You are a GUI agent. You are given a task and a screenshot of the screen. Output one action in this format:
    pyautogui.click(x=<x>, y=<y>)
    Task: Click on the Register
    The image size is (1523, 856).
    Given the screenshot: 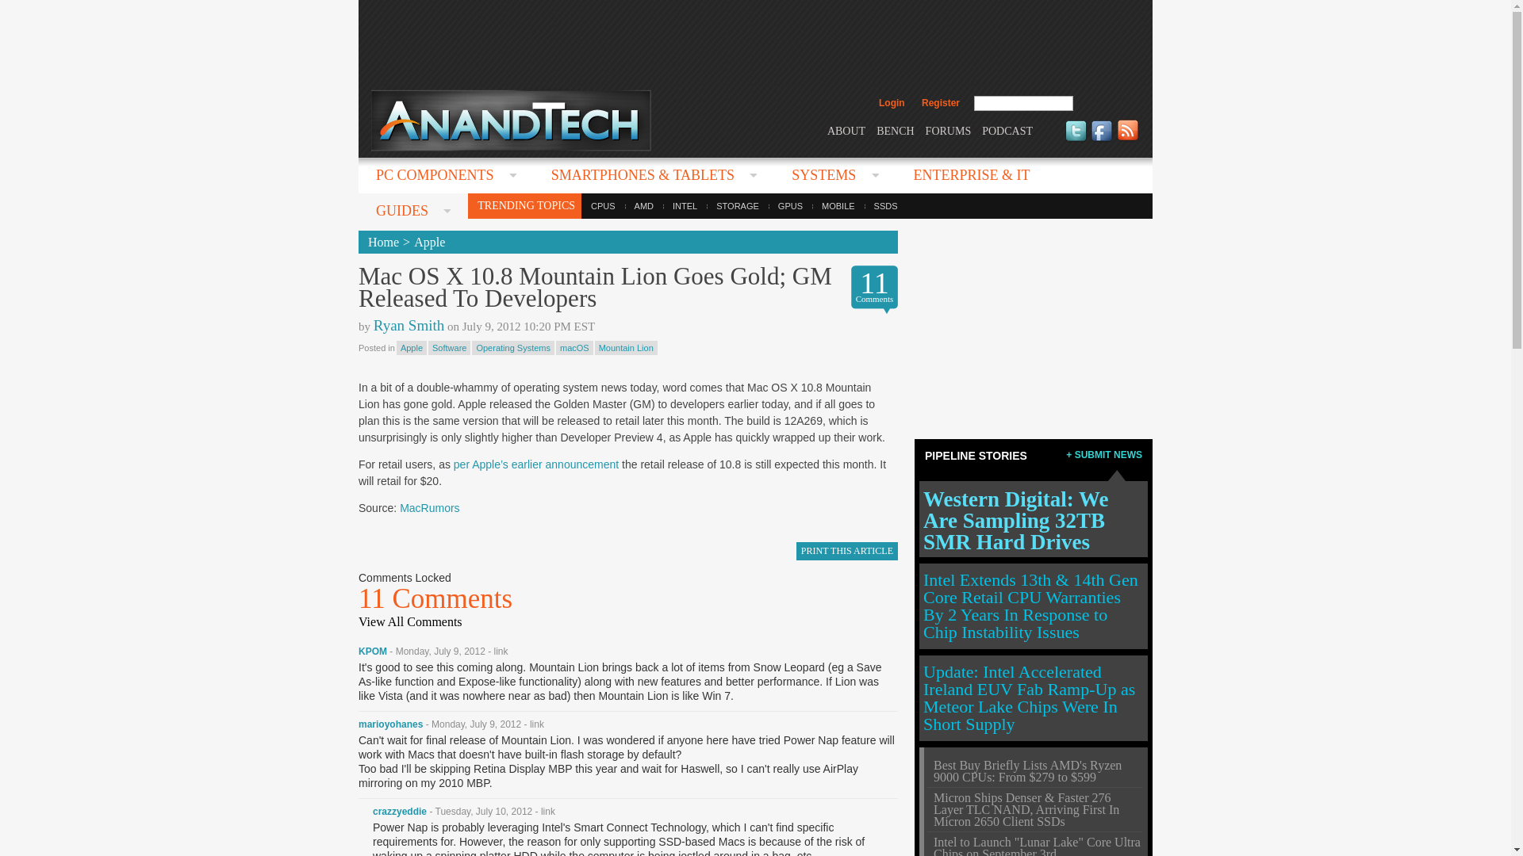 What is the action you would take?
    pyautogui.click(x=940, y=103)
    